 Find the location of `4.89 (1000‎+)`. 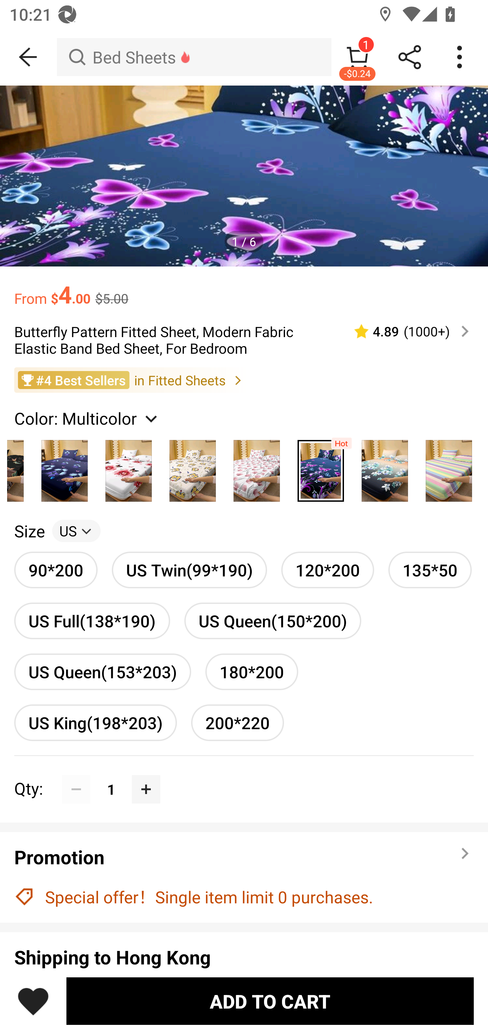

4.89 (1000‎+) is located at coordinates (406, 331).